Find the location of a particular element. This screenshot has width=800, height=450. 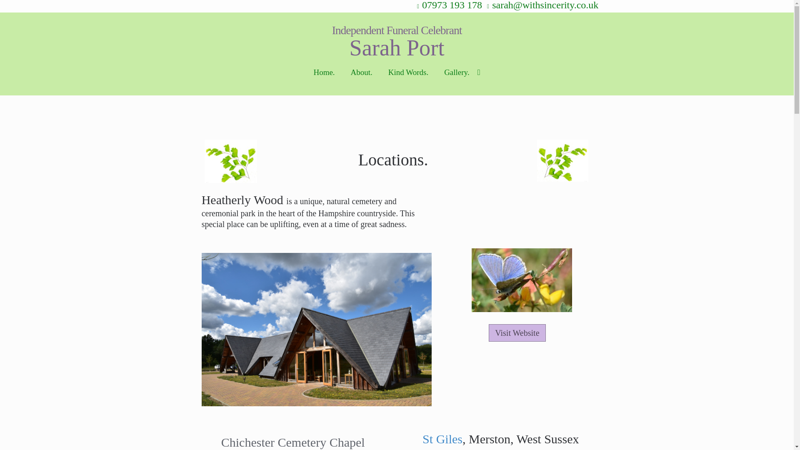

St Giles is located at coordinates (442, 439).